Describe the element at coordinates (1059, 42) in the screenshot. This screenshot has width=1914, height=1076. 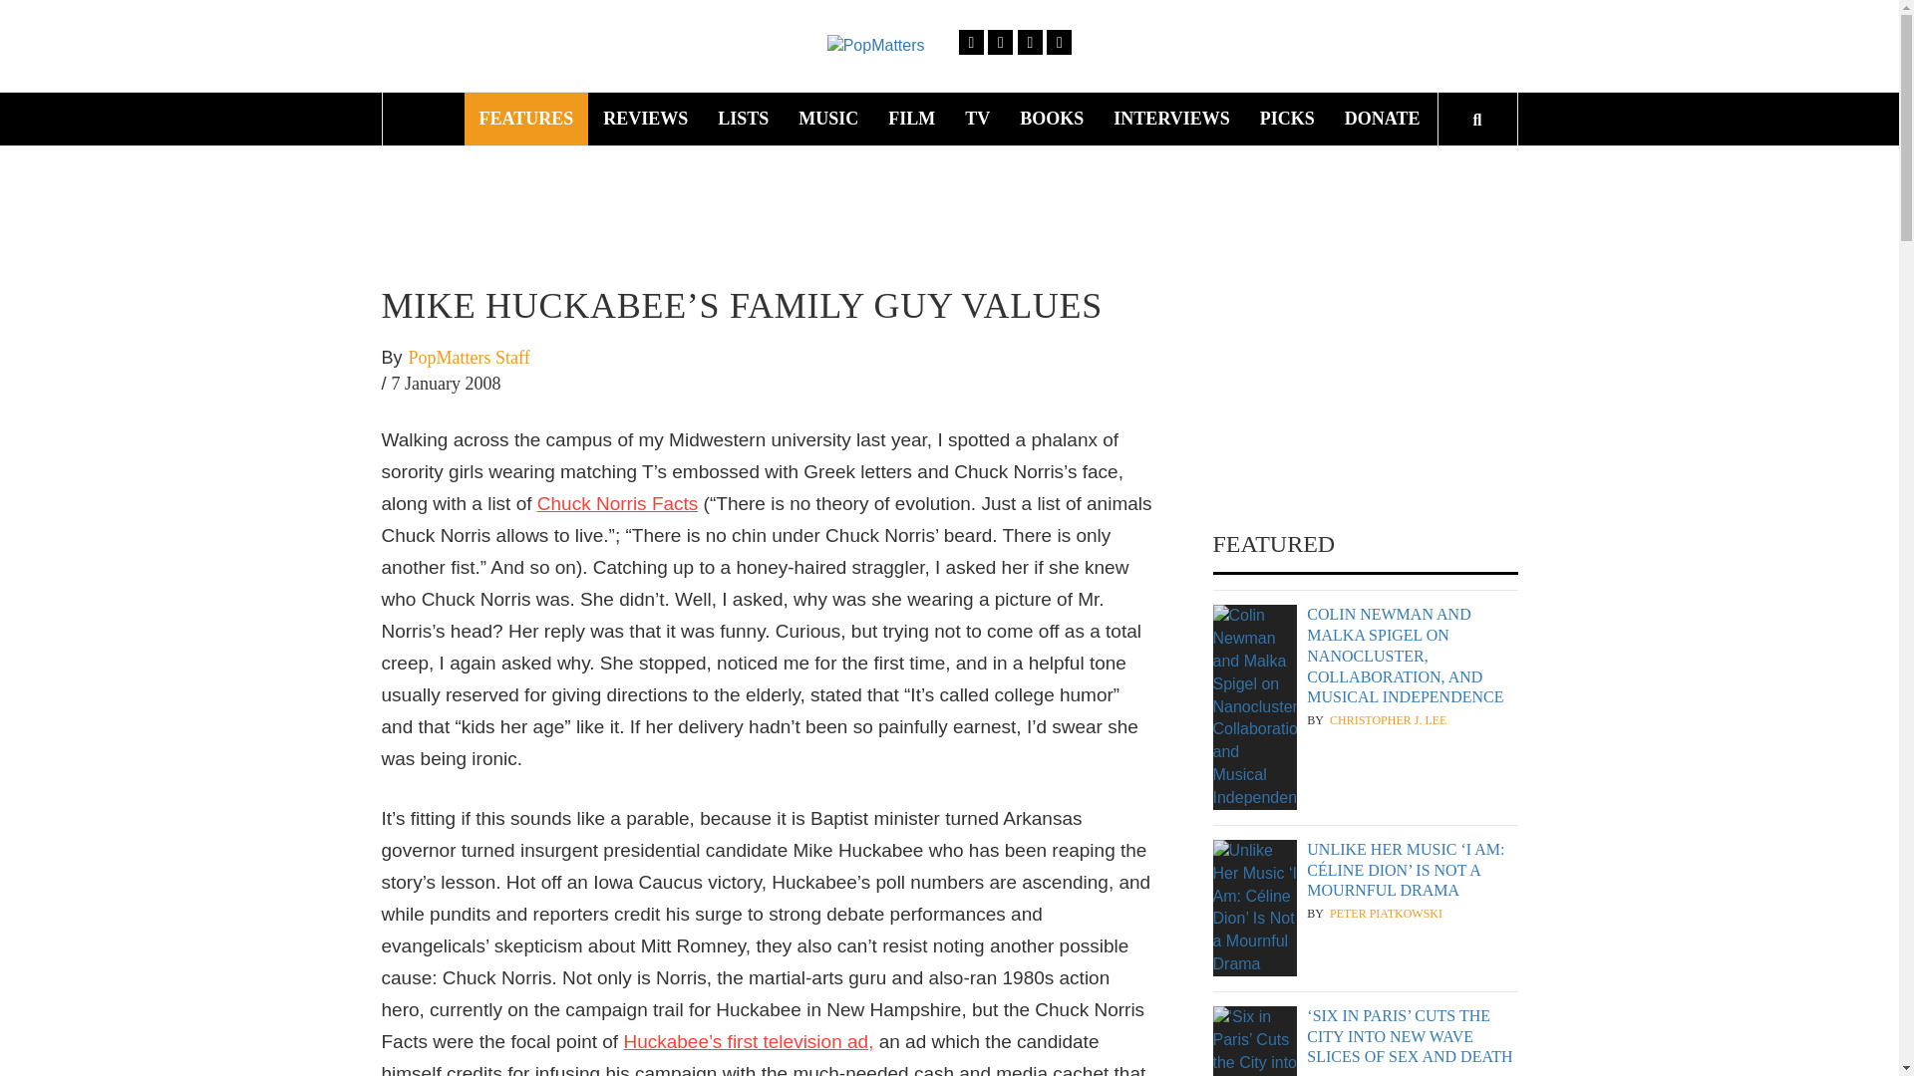
I see `Spotify` at that location.